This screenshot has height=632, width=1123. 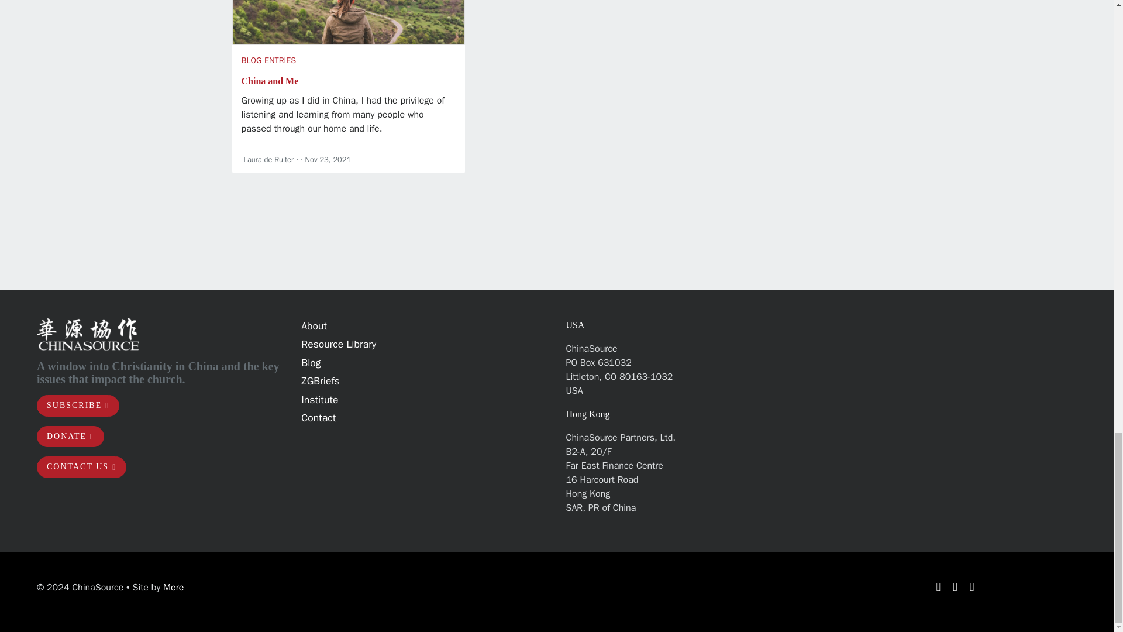 I want to click on BLOG ENTRIES, so click(x=268, y=60).